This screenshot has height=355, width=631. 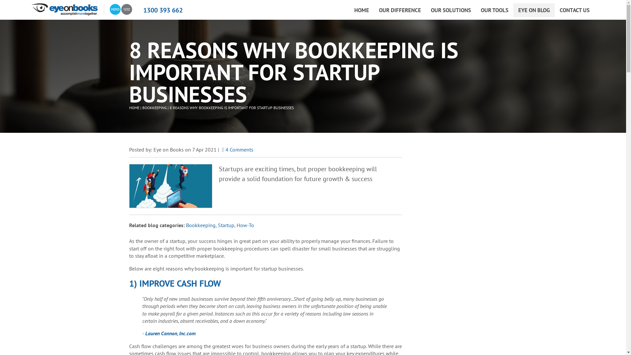 I want to click on HOME, so click(x=134, y=108).